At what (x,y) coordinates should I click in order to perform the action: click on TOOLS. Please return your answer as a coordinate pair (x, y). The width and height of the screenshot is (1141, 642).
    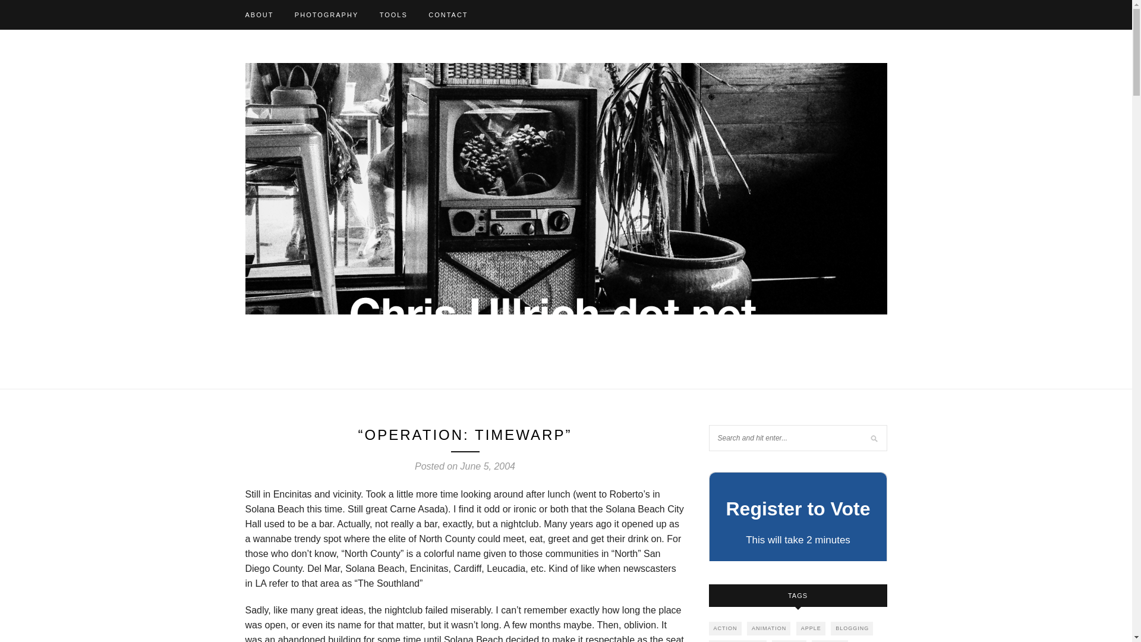
    Looking at the image, I should click on (393, 14).